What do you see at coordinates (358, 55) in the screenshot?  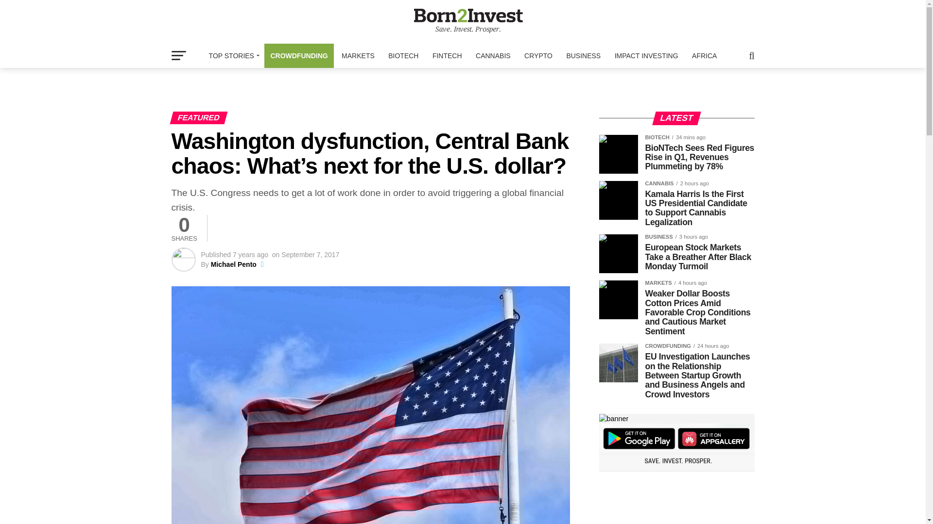 I see `MARKETS` at bounding box center [358, 55].